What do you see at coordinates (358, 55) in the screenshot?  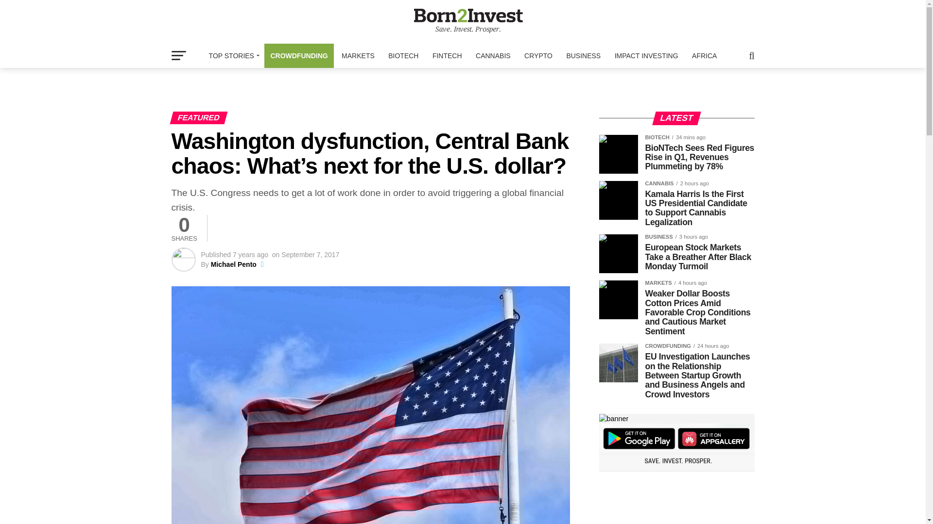 I see `MARKETS` at bounding box center [358, 55].